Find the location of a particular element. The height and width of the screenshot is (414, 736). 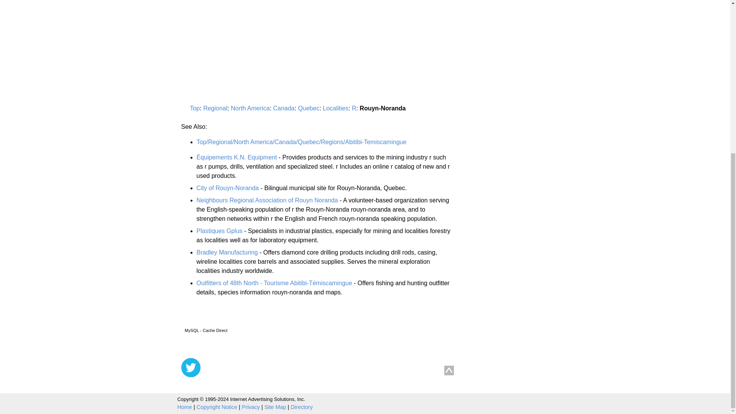

Canada is located at coordinates (284, 108).